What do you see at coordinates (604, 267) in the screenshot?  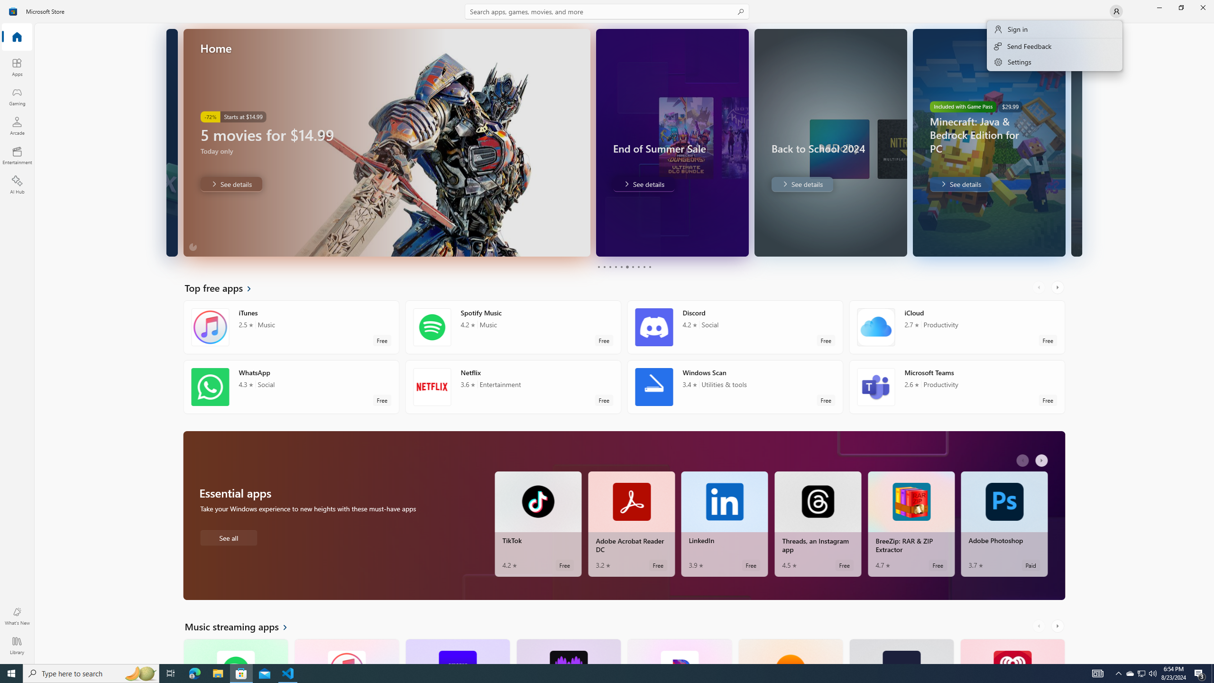 I see `Page 2` at bounding box center [604, 267].